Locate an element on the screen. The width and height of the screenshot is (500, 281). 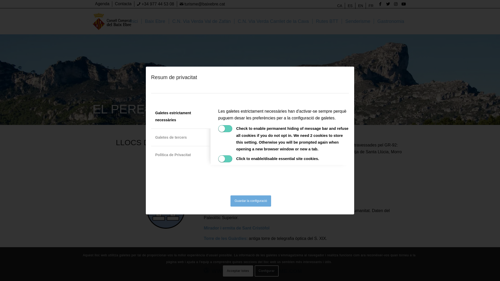
Instagram is located at coordinates (396, 4).